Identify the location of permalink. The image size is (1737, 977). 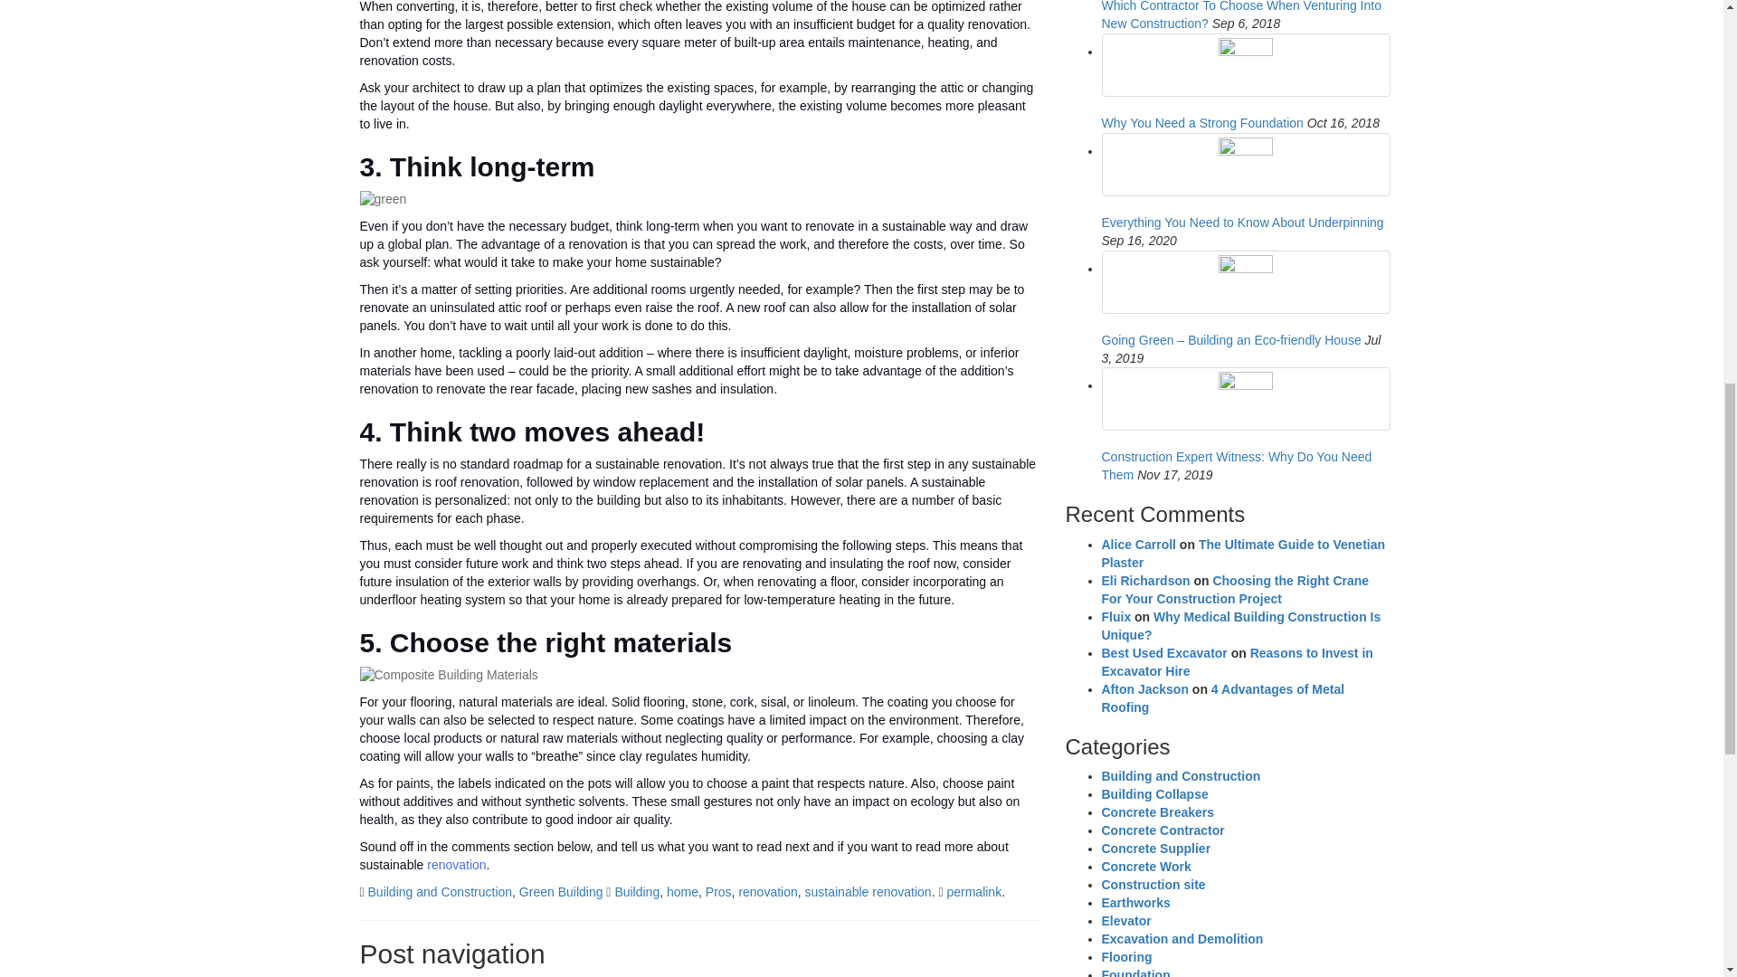
(973, 892).